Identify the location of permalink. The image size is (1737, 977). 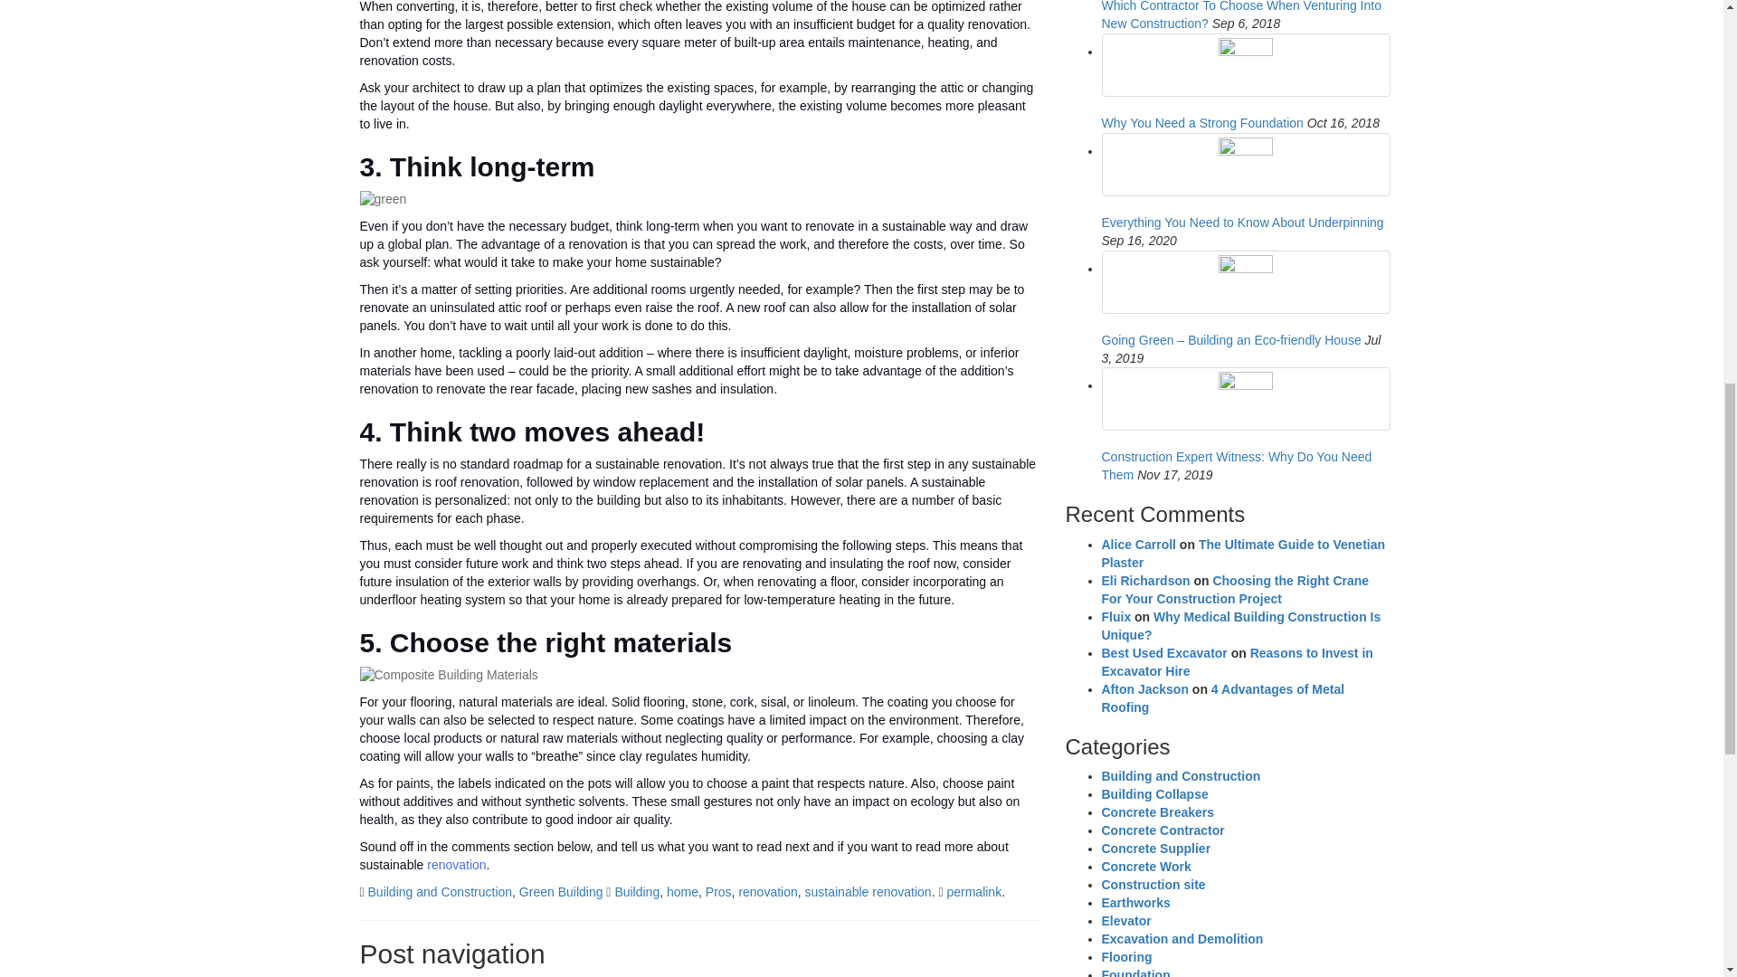
(973, 892).